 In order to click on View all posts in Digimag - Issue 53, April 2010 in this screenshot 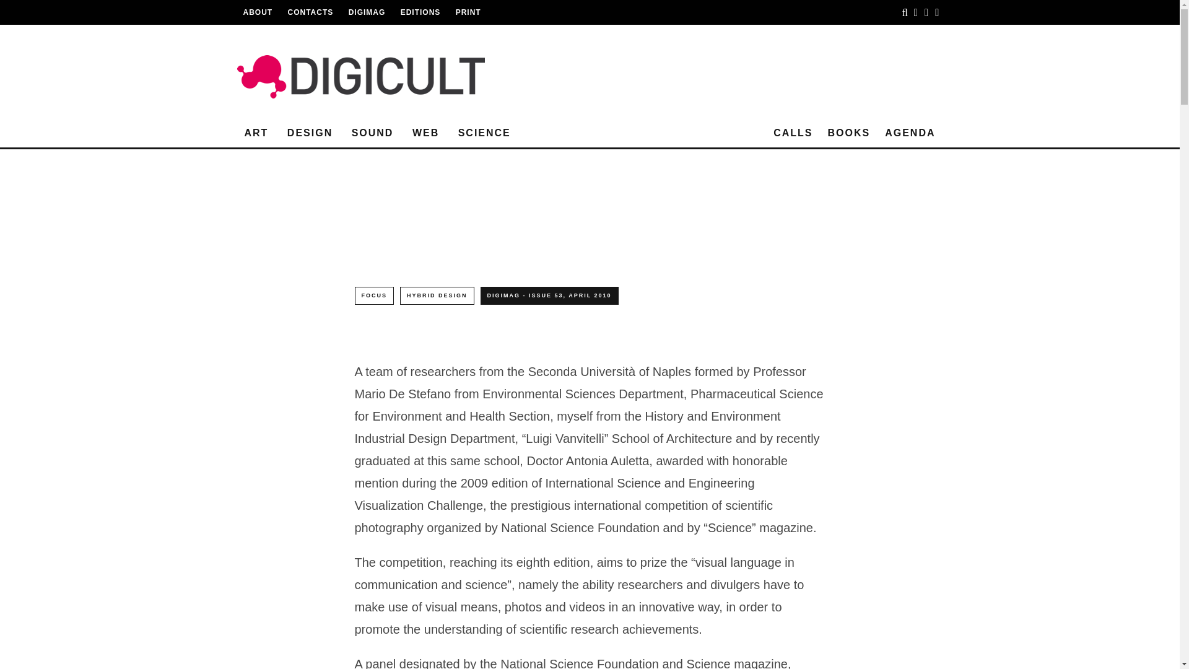, I will do `click(782, 192)`.